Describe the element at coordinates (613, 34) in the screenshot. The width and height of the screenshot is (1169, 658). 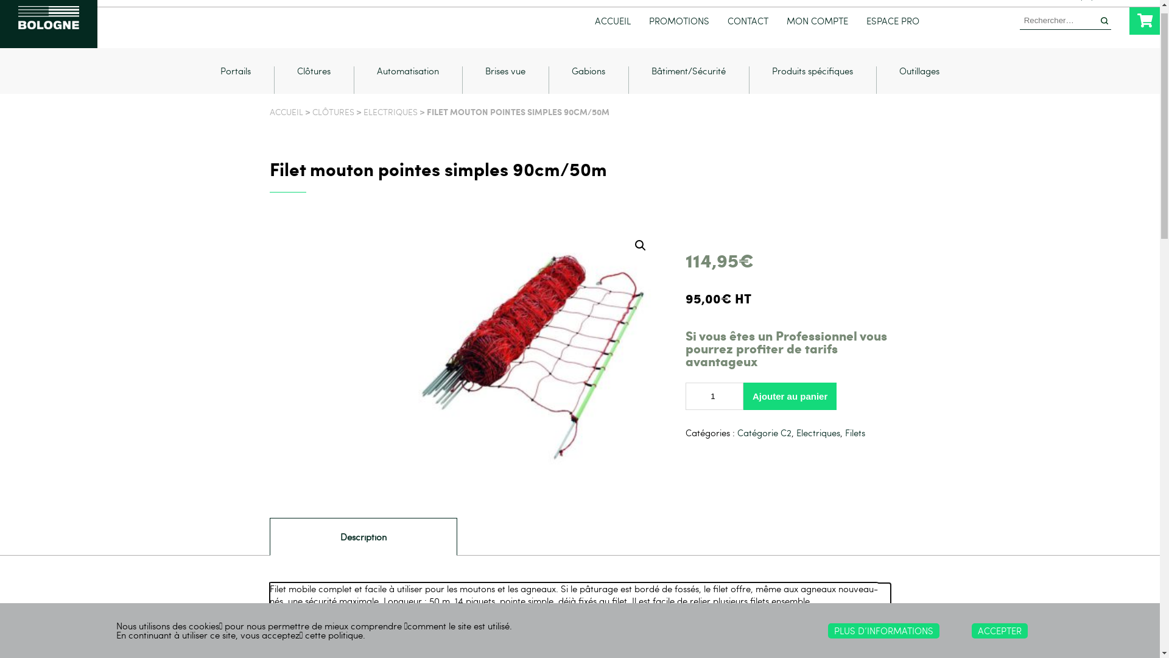
I see `ACCUEIL` at that location.